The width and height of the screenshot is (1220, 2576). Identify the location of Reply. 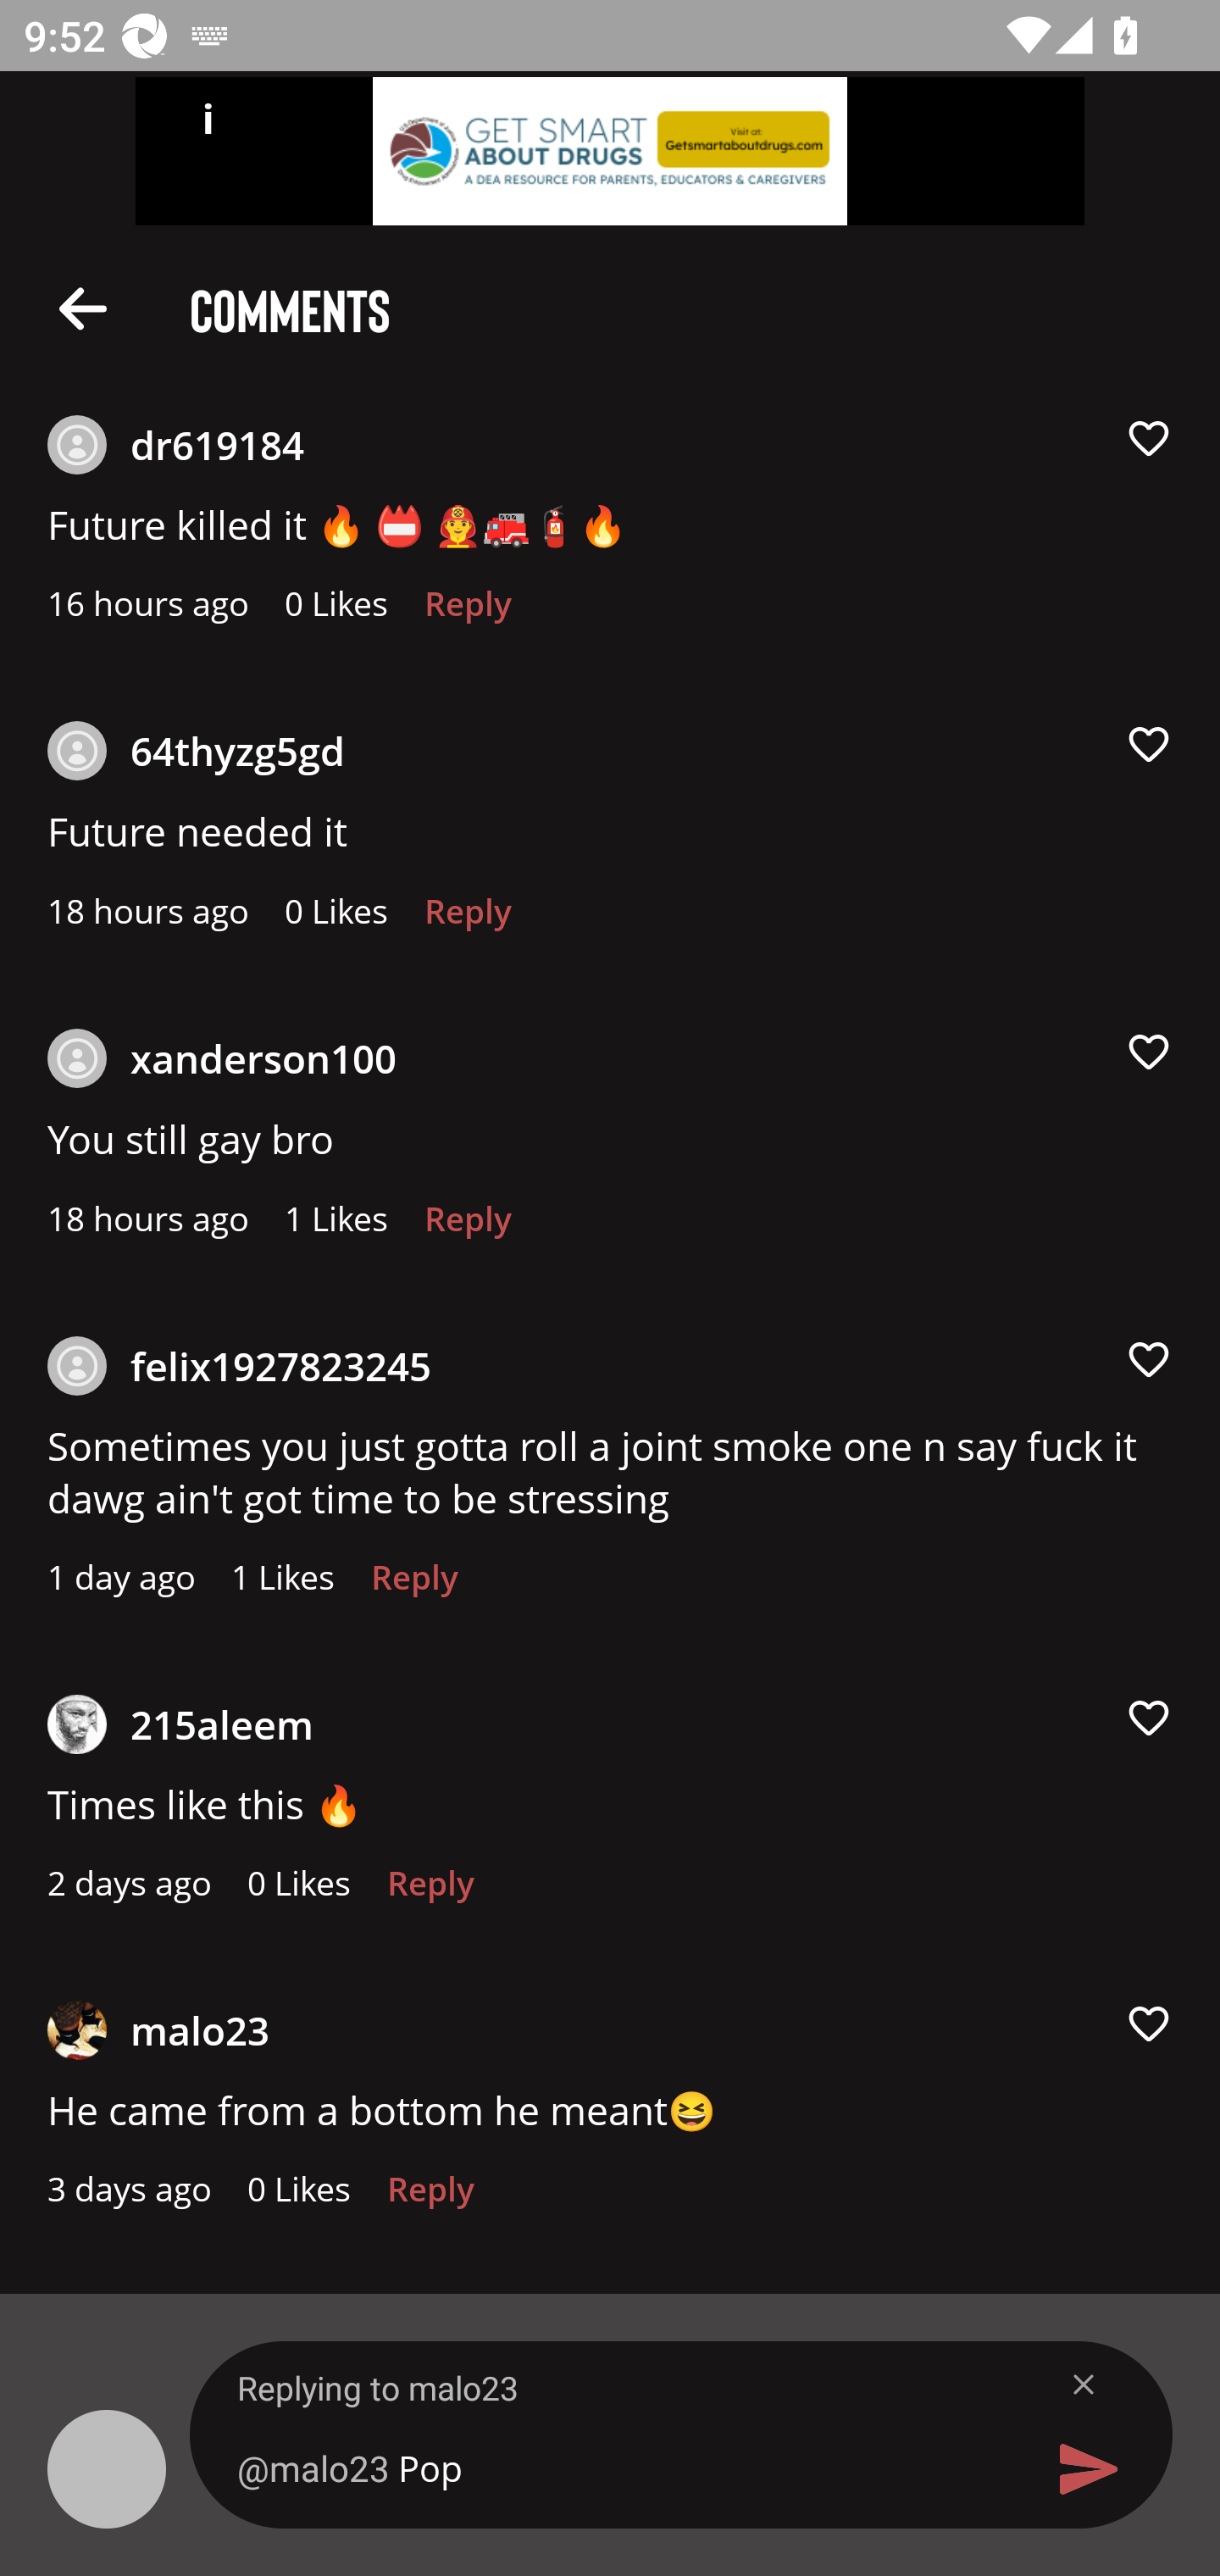
(415, 1585).